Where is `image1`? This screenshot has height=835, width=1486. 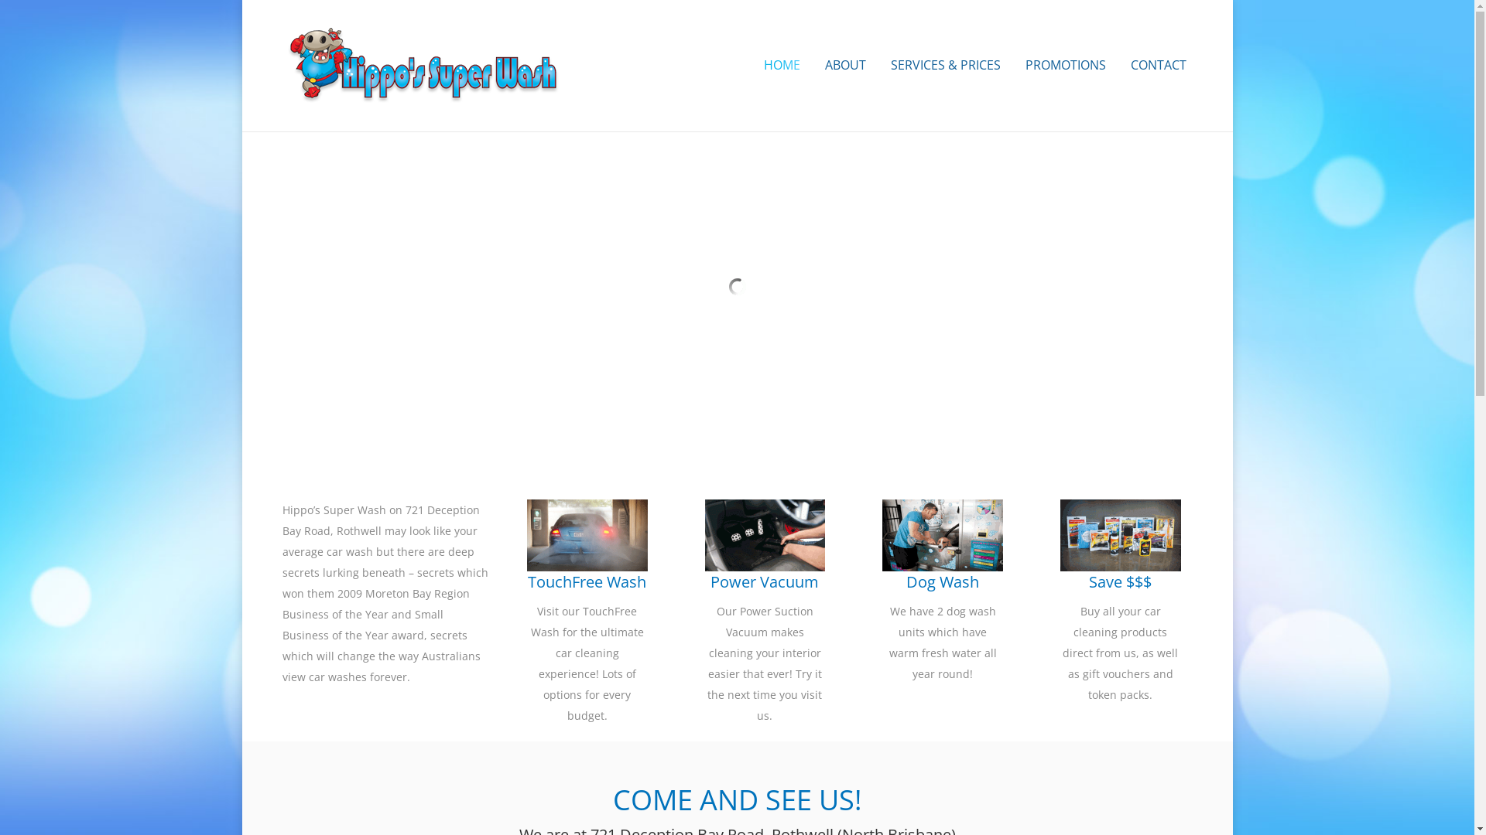 image1 is located at coordinates (587, 535).